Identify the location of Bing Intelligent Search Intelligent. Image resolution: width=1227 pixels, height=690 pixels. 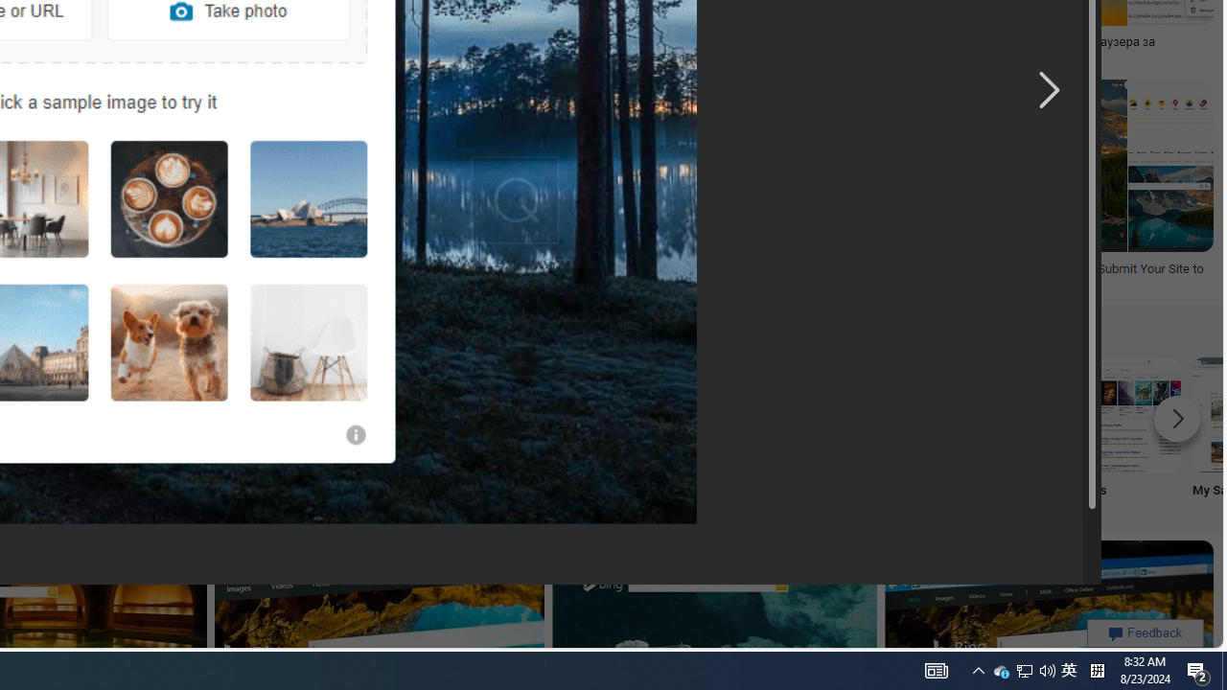
(617, 431).